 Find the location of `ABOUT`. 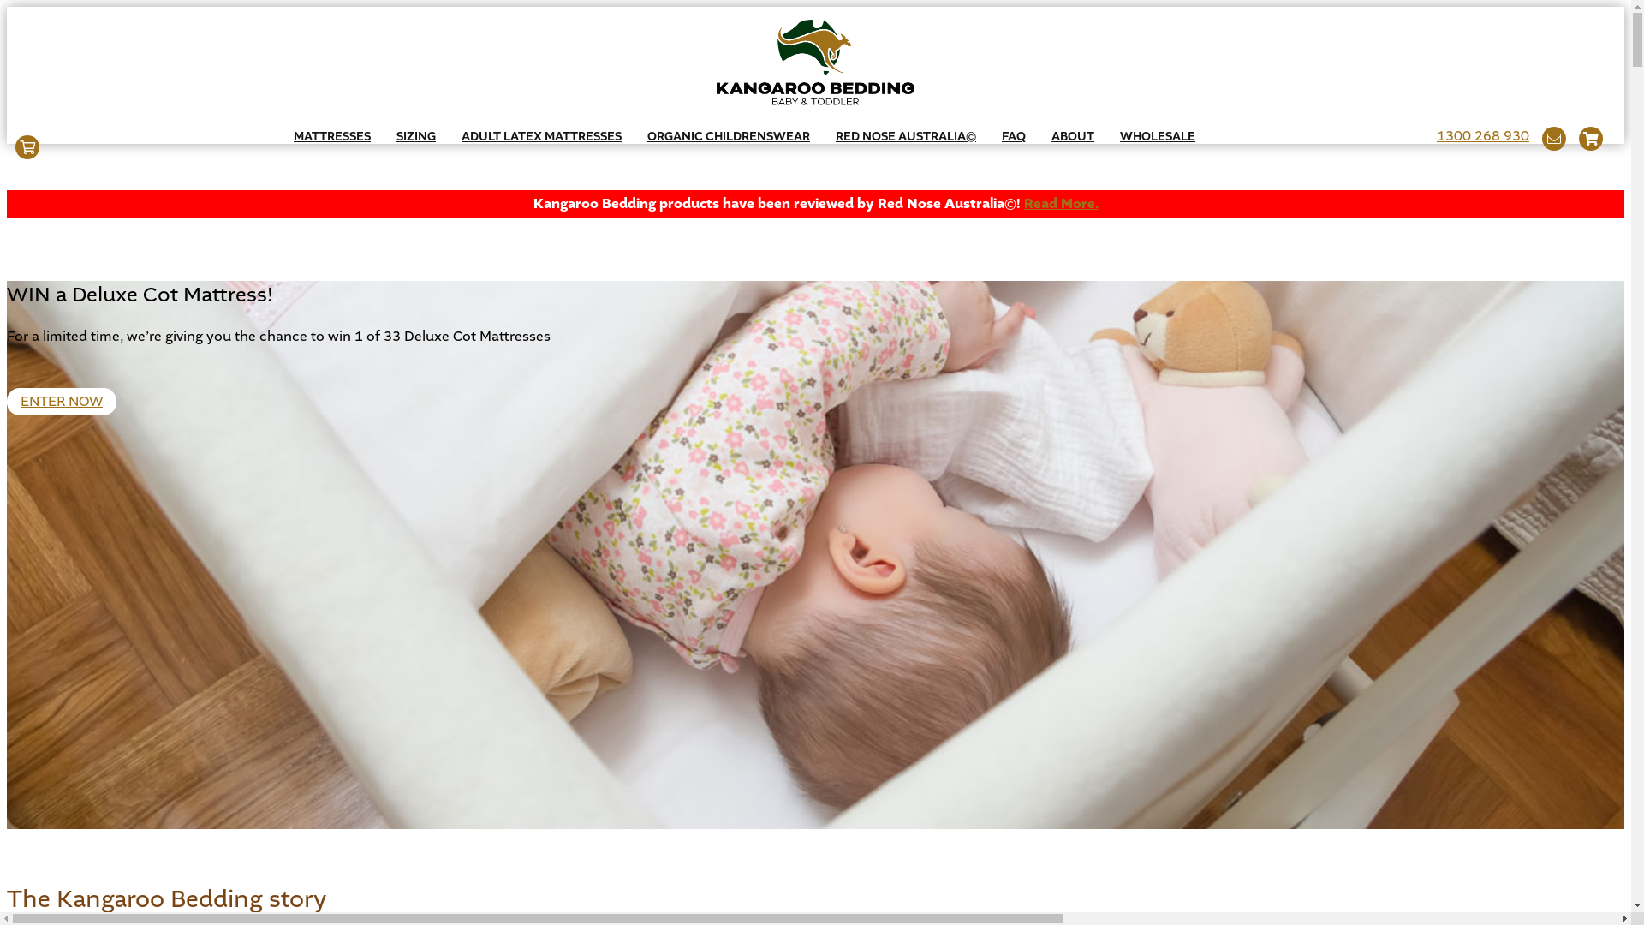

ABOUT is located at coordinates (1073, 137).